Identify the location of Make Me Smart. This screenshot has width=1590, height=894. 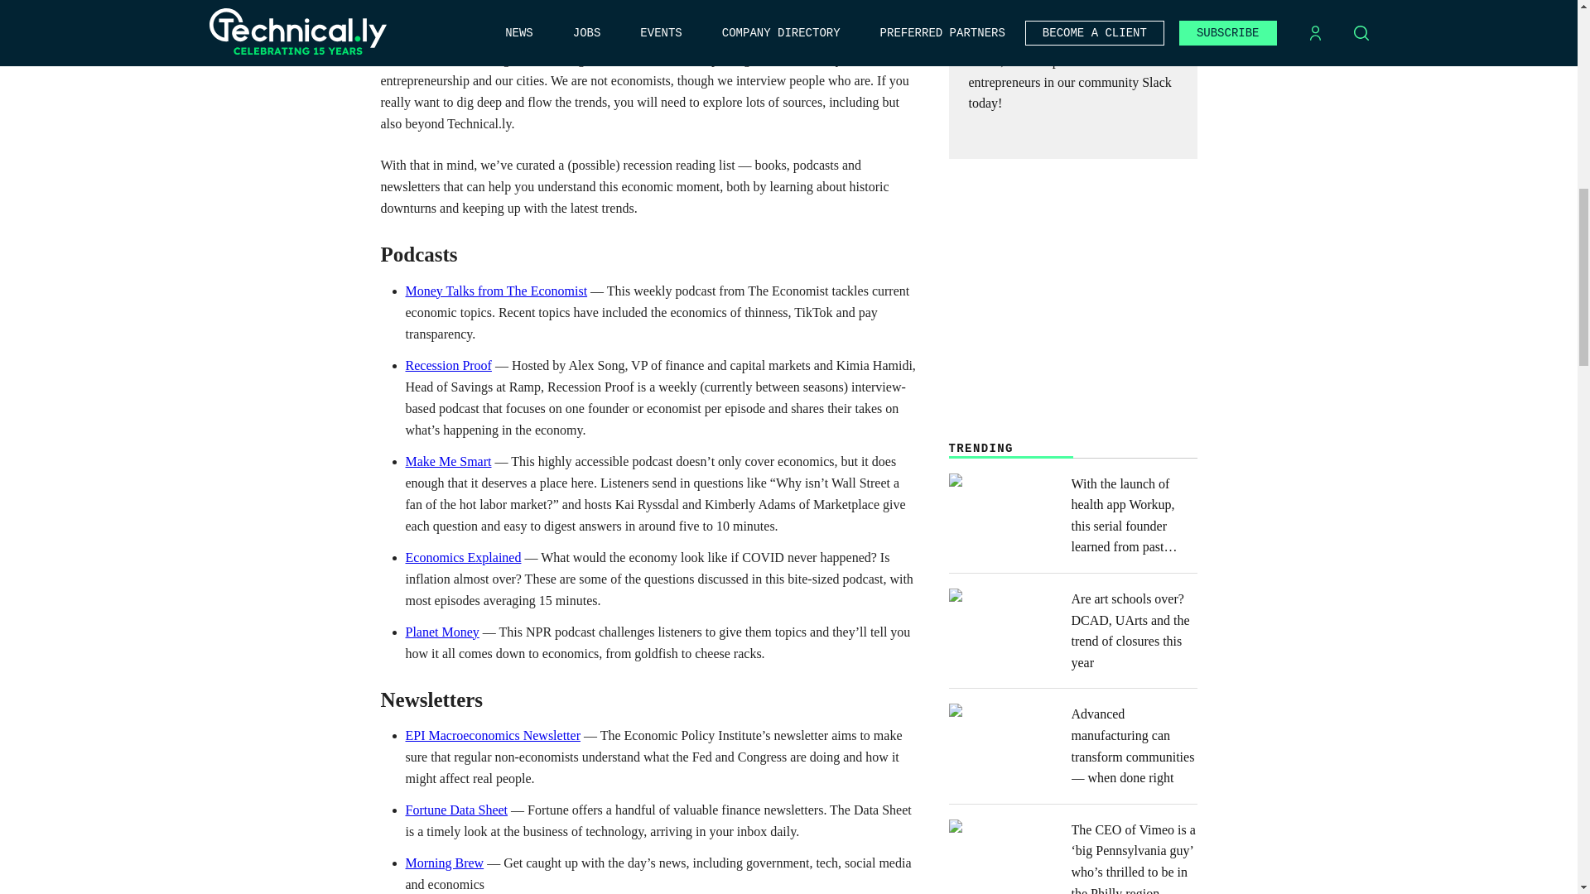
(448, 460).